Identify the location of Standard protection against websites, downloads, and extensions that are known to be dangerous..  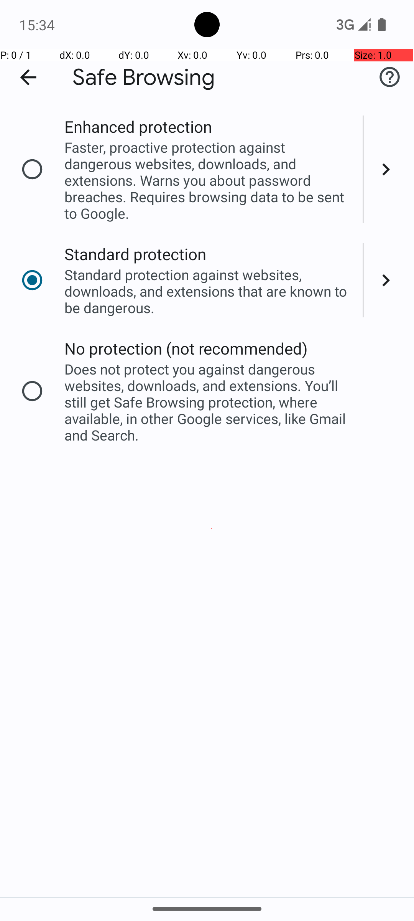
(209, 291).